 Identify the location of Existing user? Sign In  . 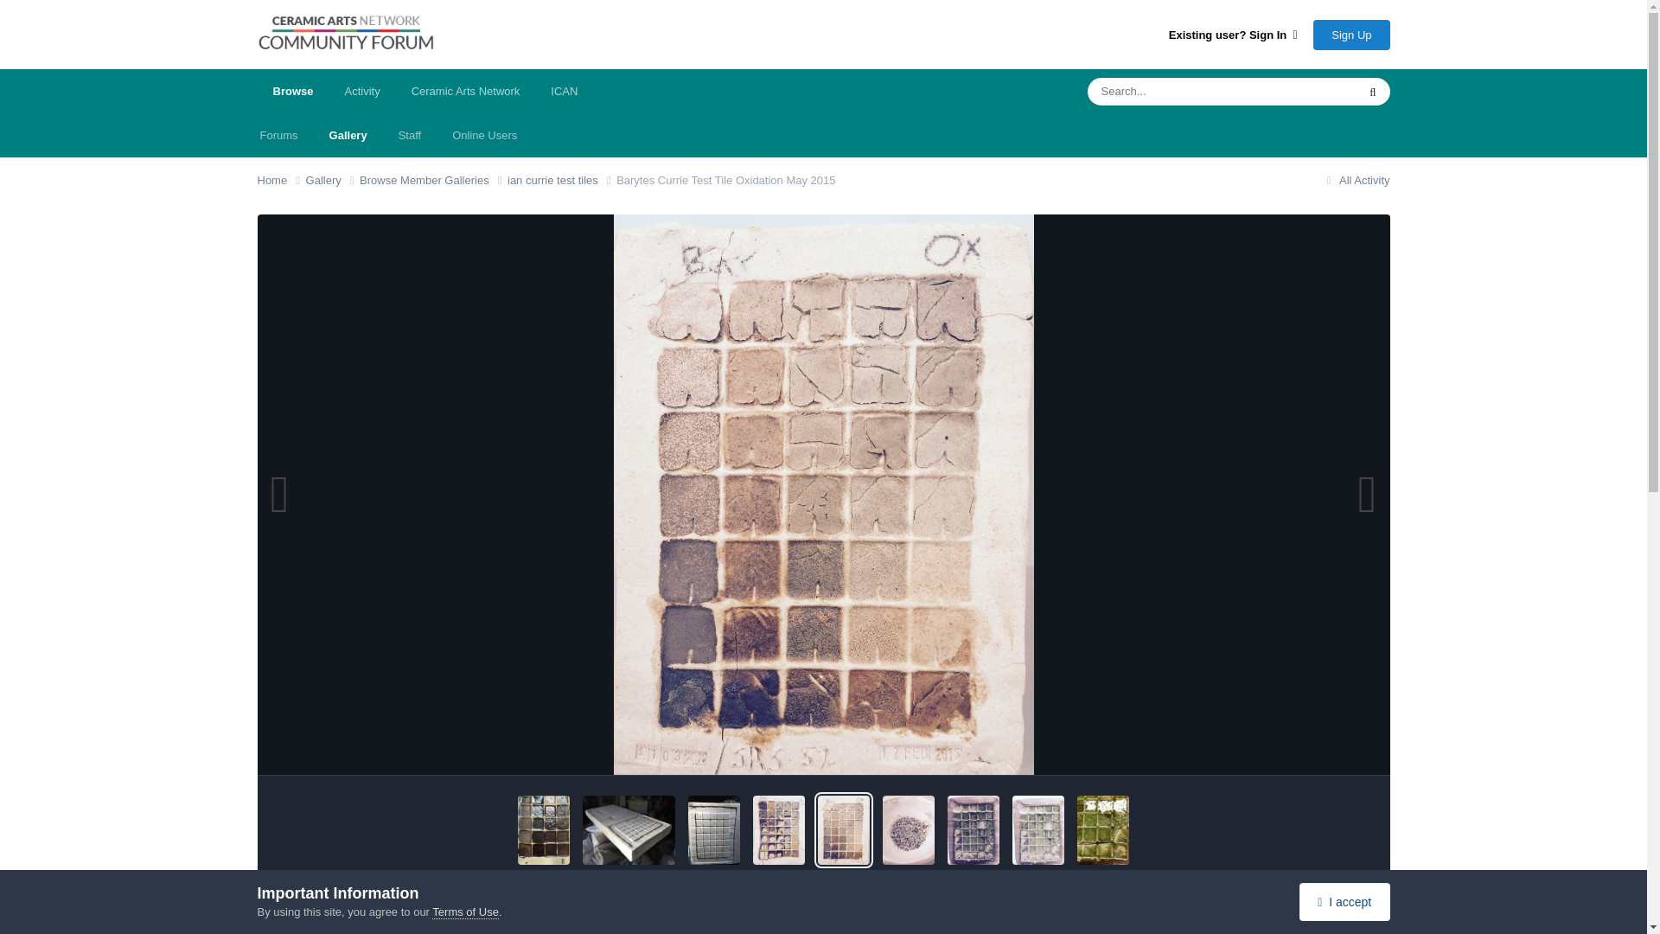
(1233, 35).